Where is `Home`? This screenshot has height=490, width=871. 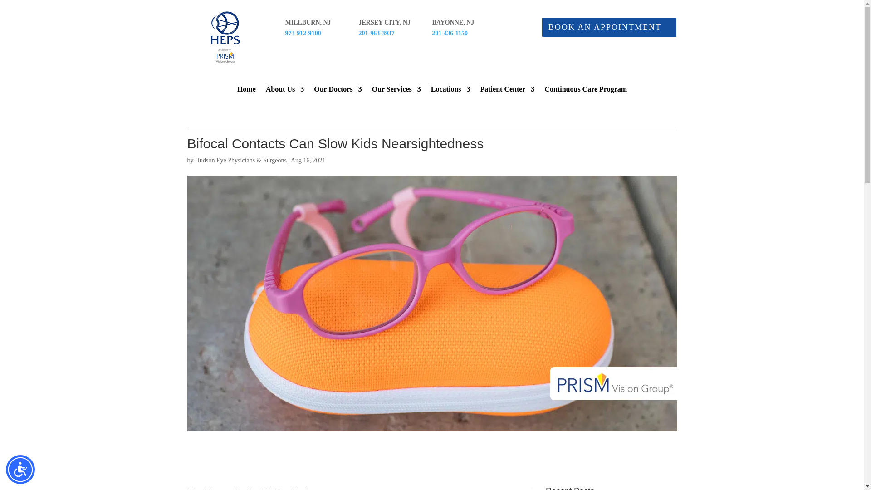
Home is located at coordinates (246, 91).